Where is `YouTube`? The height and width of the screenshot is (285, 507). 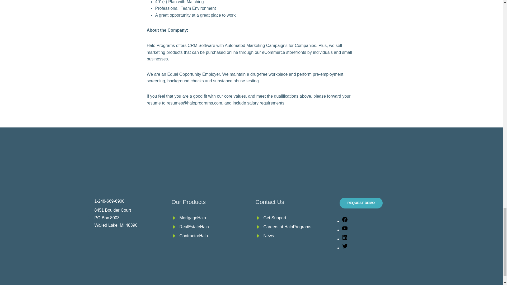 YouTube is located at coordinates (345, 230).